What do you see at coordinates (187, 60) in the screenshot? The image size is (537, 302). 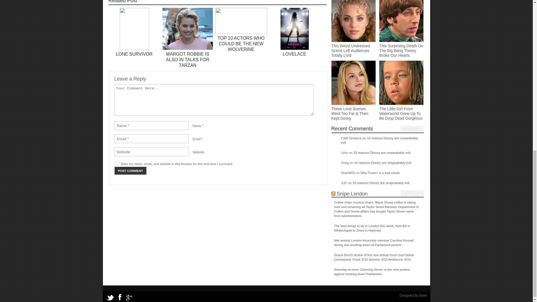 I see `Margot Robbie is ALSO in talks for Tarzan` at bounding box center [187, 60].